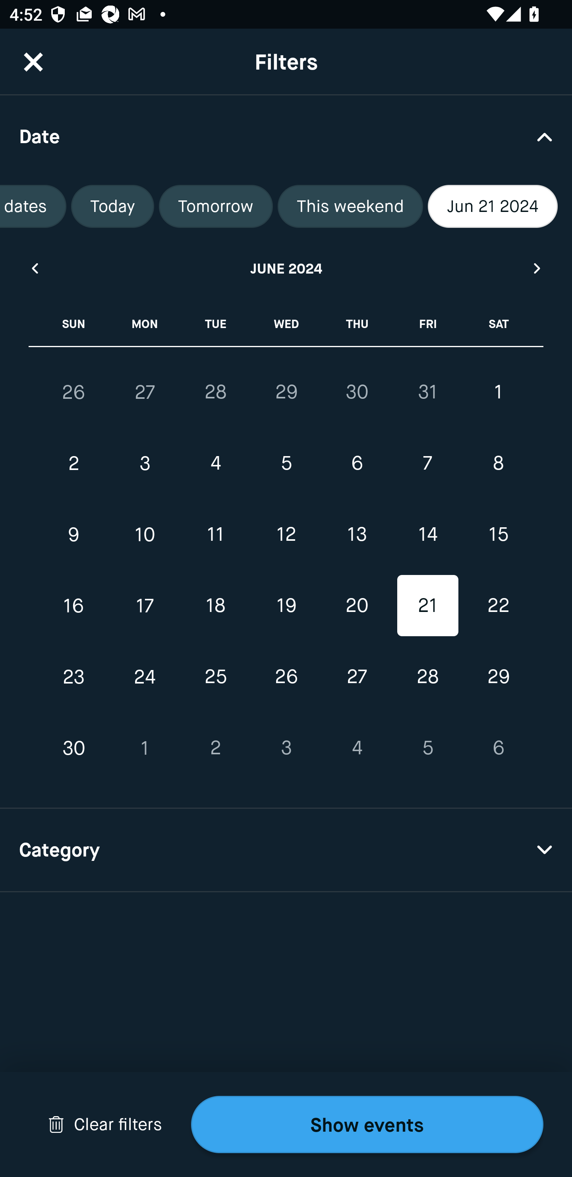  Describe the element at coordinates (537, 268) in the screenshot. I see `Next` at that location.